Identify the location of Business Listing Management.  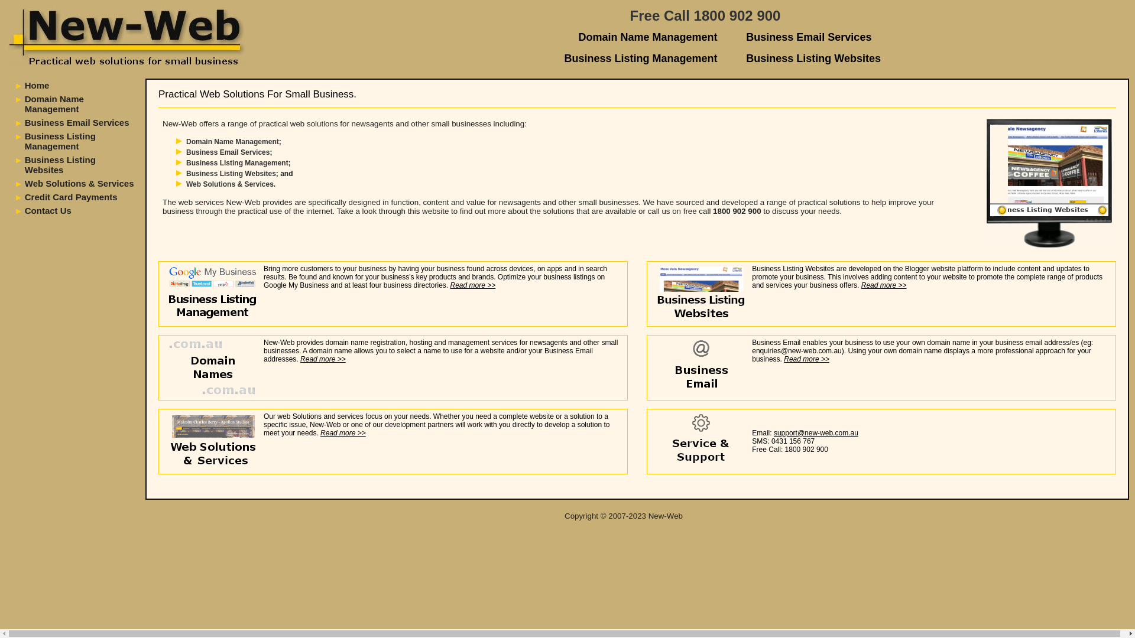
(641, 58).